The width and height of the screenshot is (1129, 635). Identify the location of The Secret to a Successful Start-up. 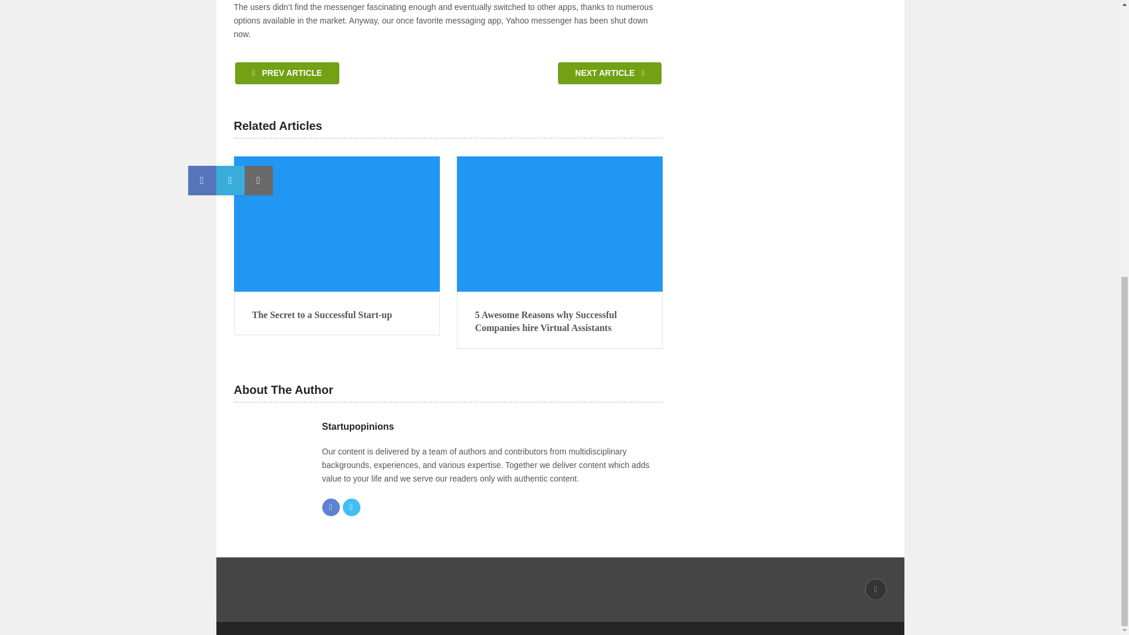
(336, 315).